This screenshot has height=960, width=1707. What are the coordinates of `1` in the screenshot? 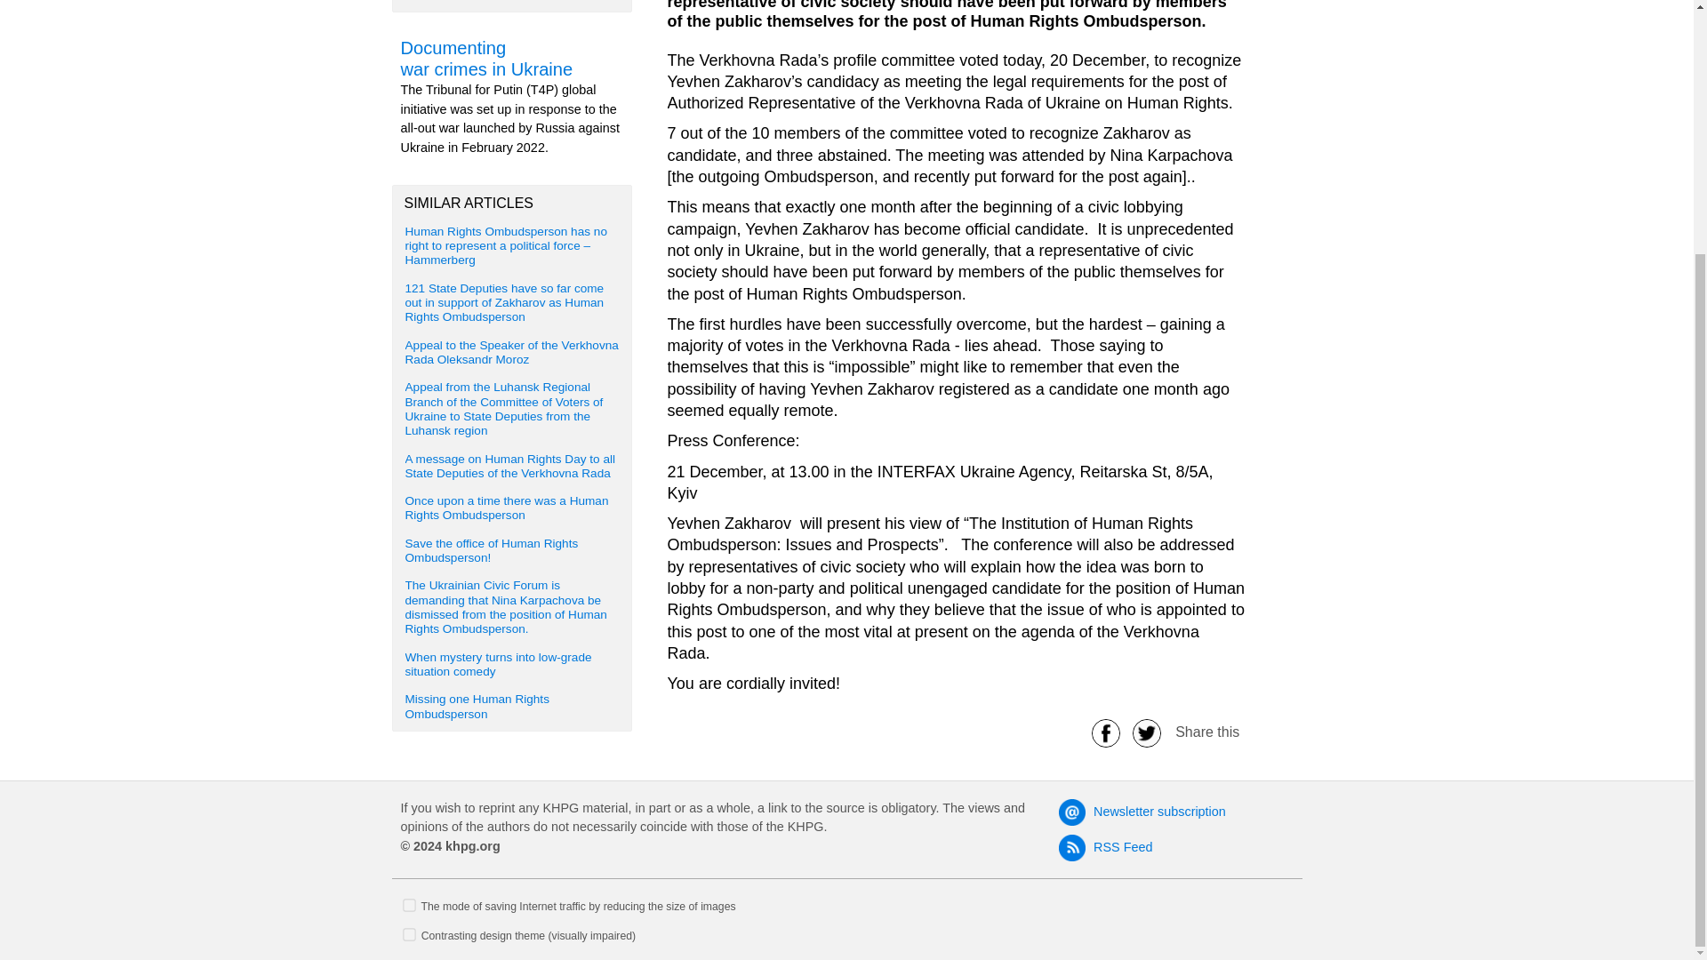 It's located at (409, 935).